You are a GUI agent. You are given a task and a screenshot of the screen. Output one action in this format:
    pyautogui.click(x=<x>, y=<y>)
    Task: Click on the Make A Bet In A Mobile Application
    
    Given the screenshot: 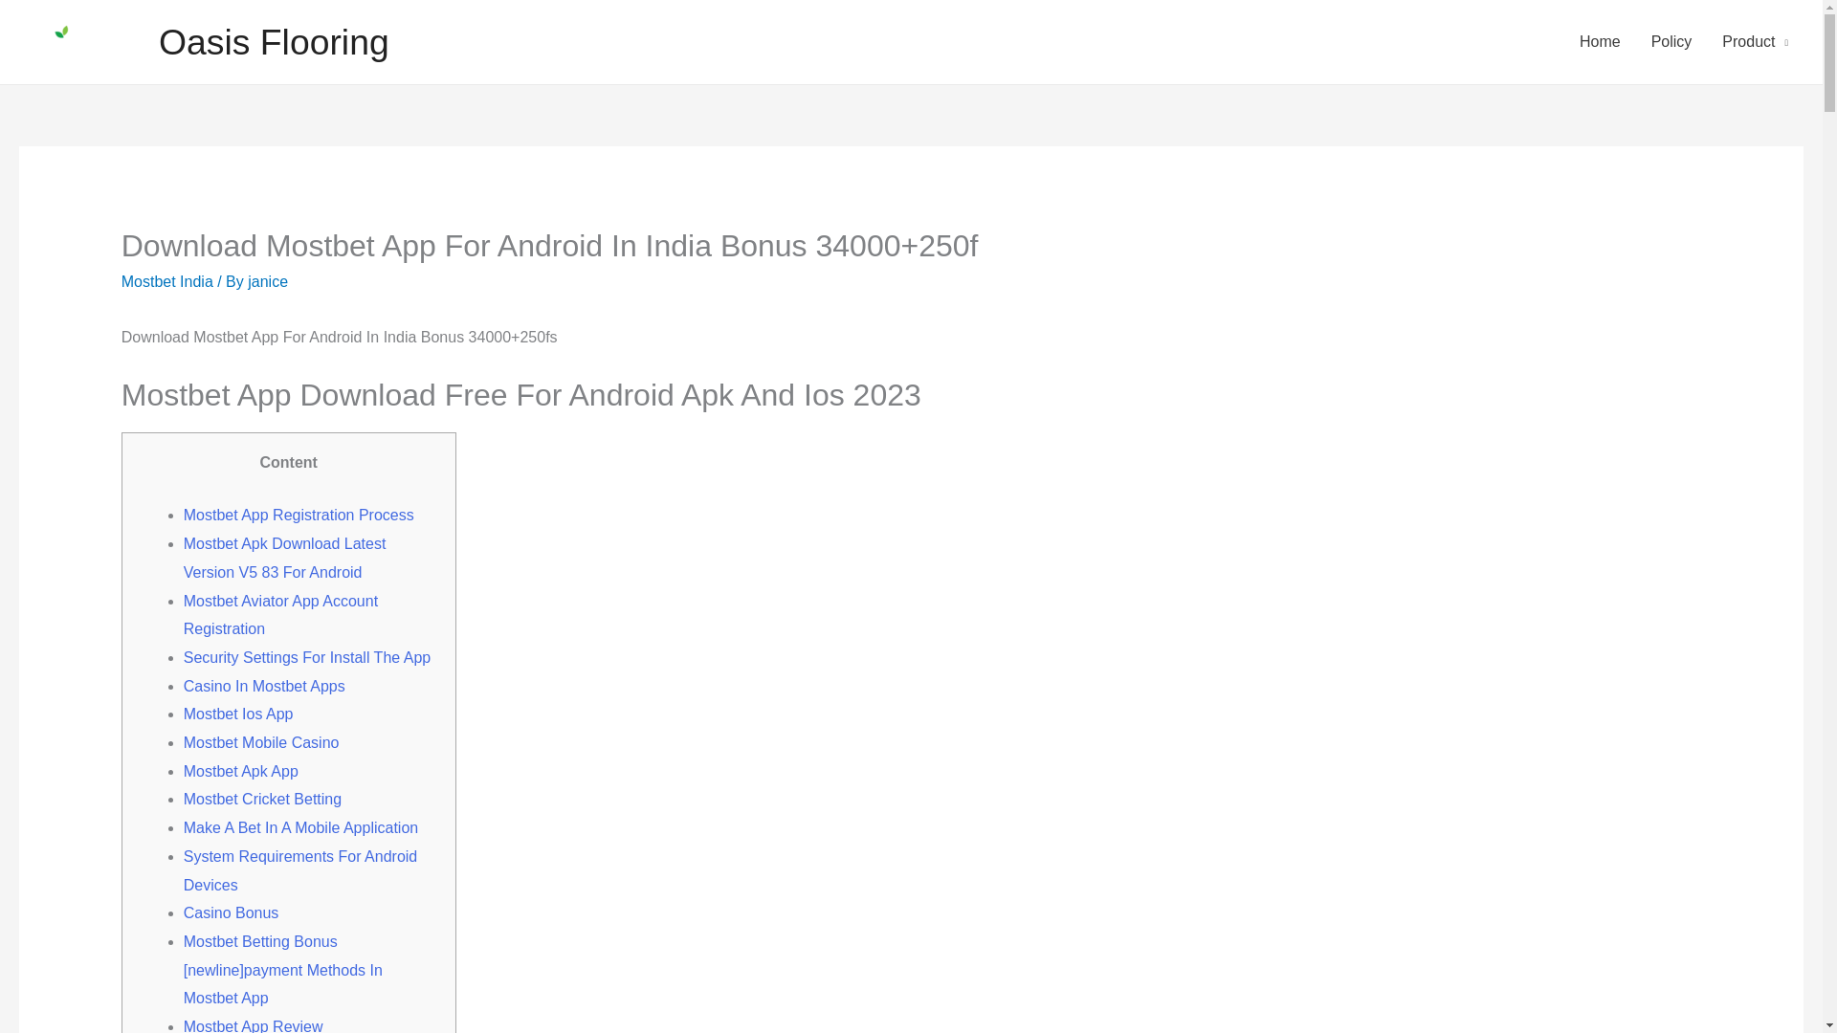 What is the action you would take?
    pyautogui.click(x=300, y=827)
    